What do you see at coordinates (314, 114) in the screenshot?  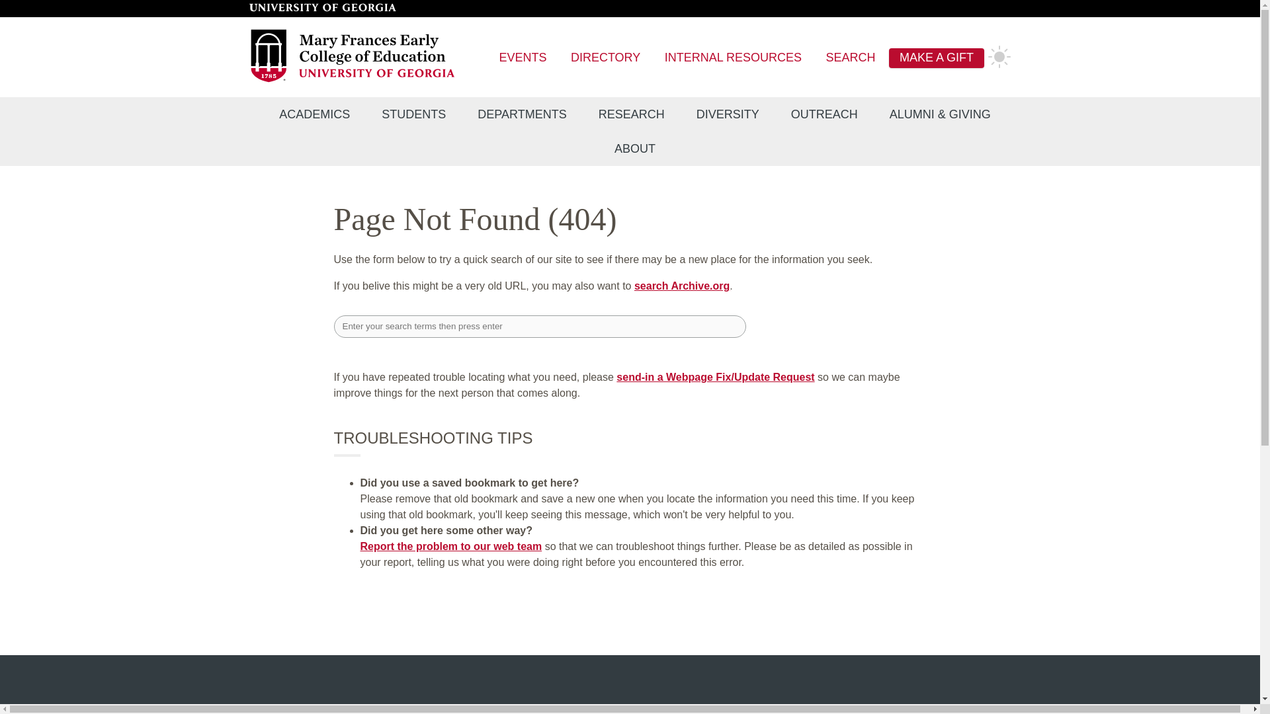 I see `ACADEMICS` at bounding box center [314, 114].